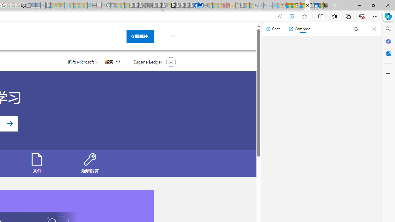  Describe the element at coordinates (362, 16) in the screenshot. I see `Browser essentials` at that location.